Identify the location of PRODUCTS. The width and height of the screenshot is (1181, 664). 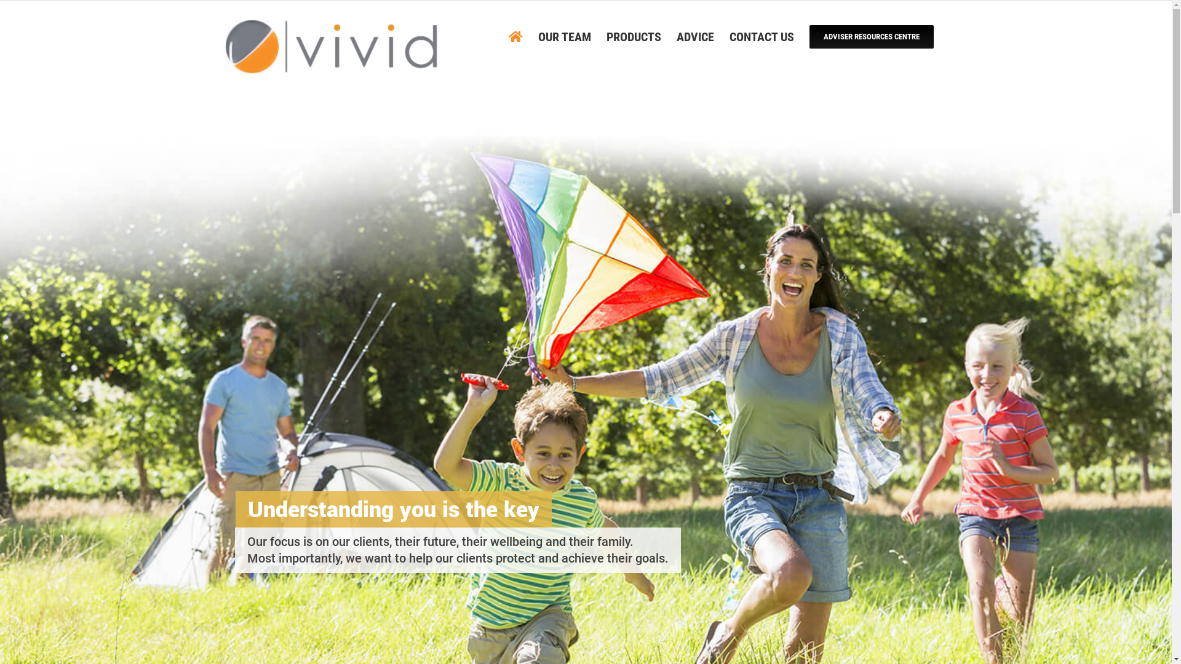
(634, 37).